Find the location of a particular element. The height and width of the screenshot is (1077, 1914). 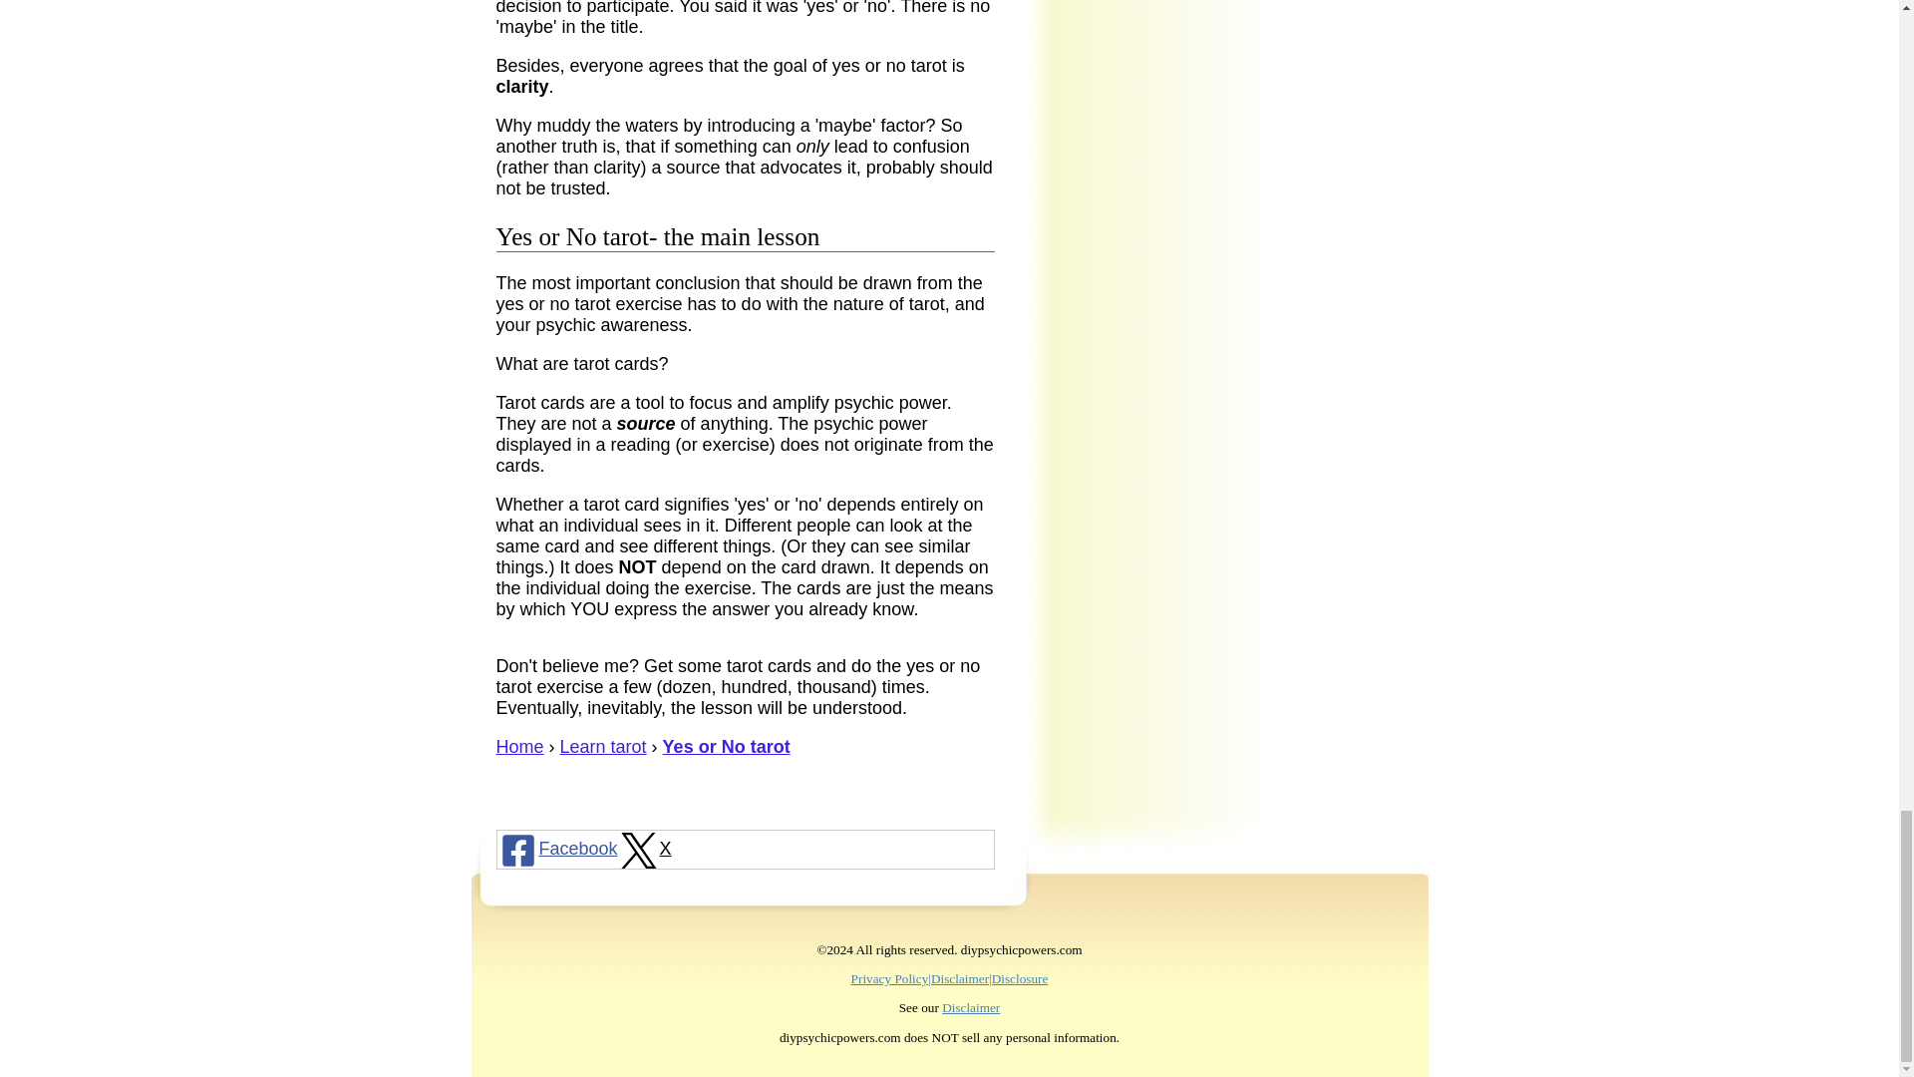

X is located at coordinates (644, 849).